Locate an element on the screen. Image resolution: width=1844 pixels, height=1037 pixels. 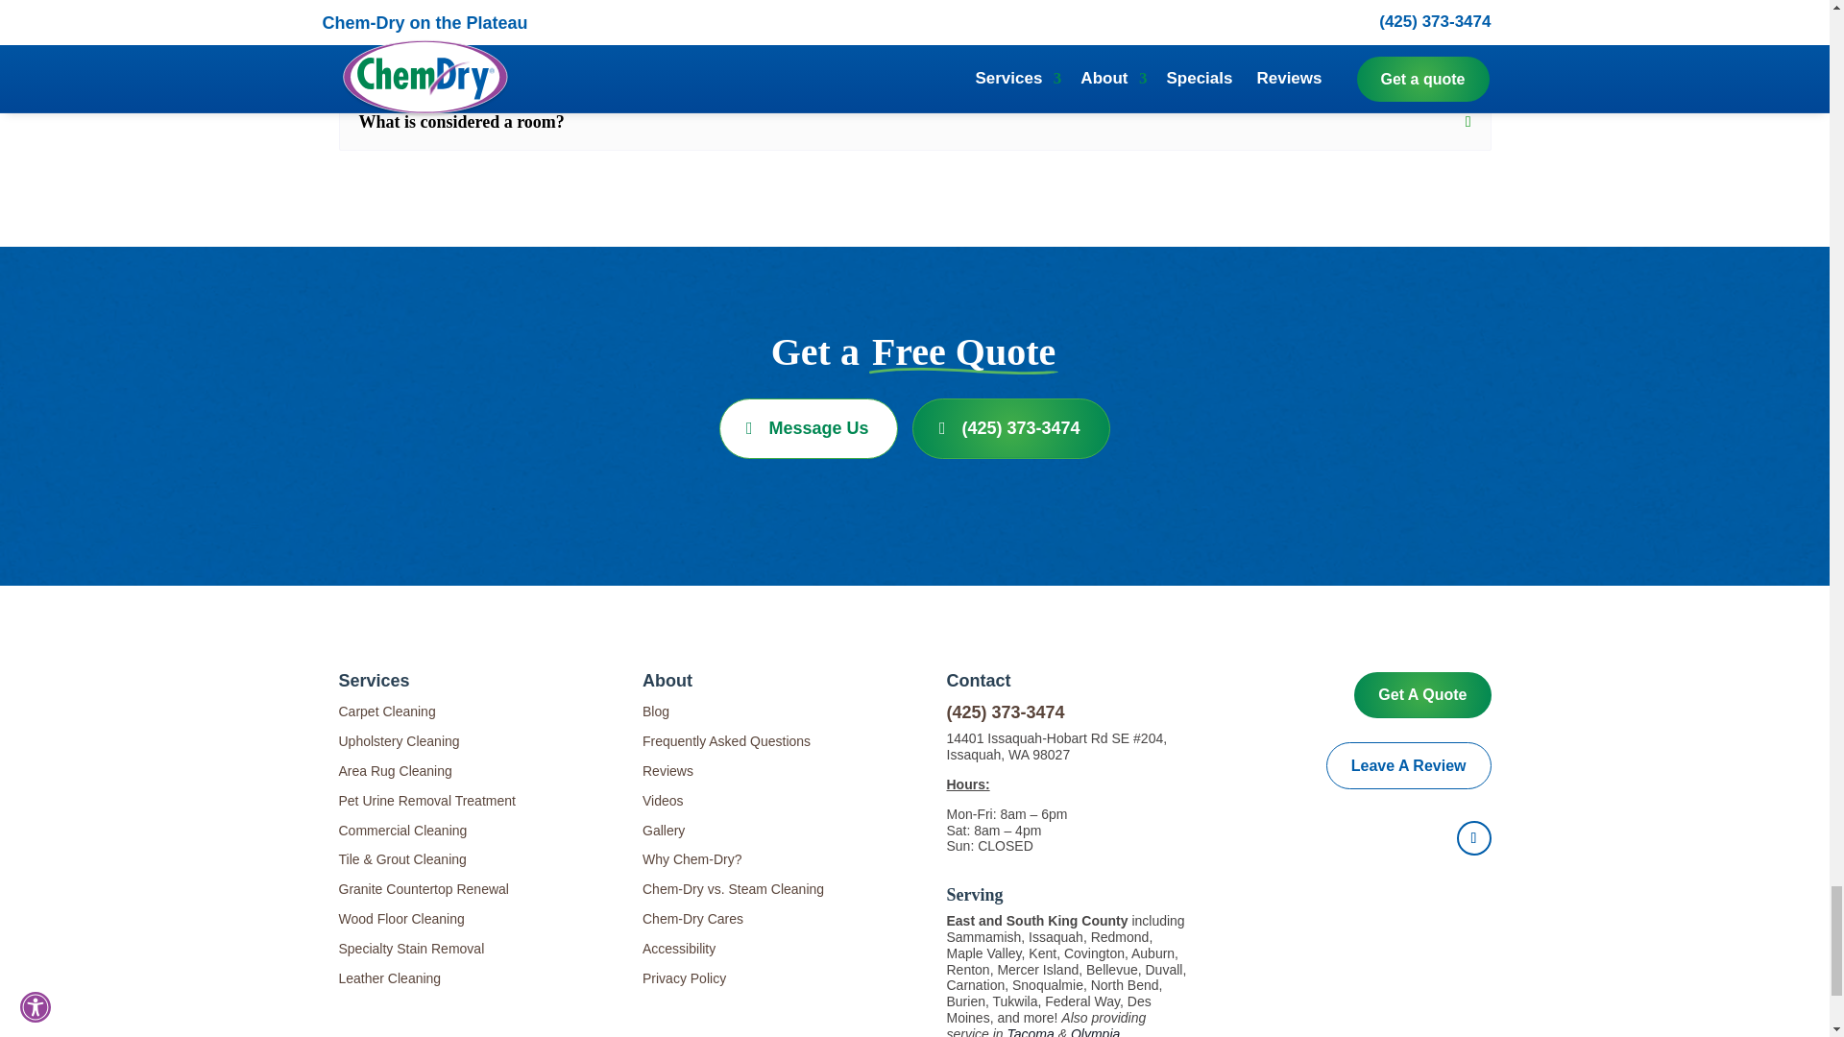
Granite Countertop Renewal is located at coordinates (423, 889).